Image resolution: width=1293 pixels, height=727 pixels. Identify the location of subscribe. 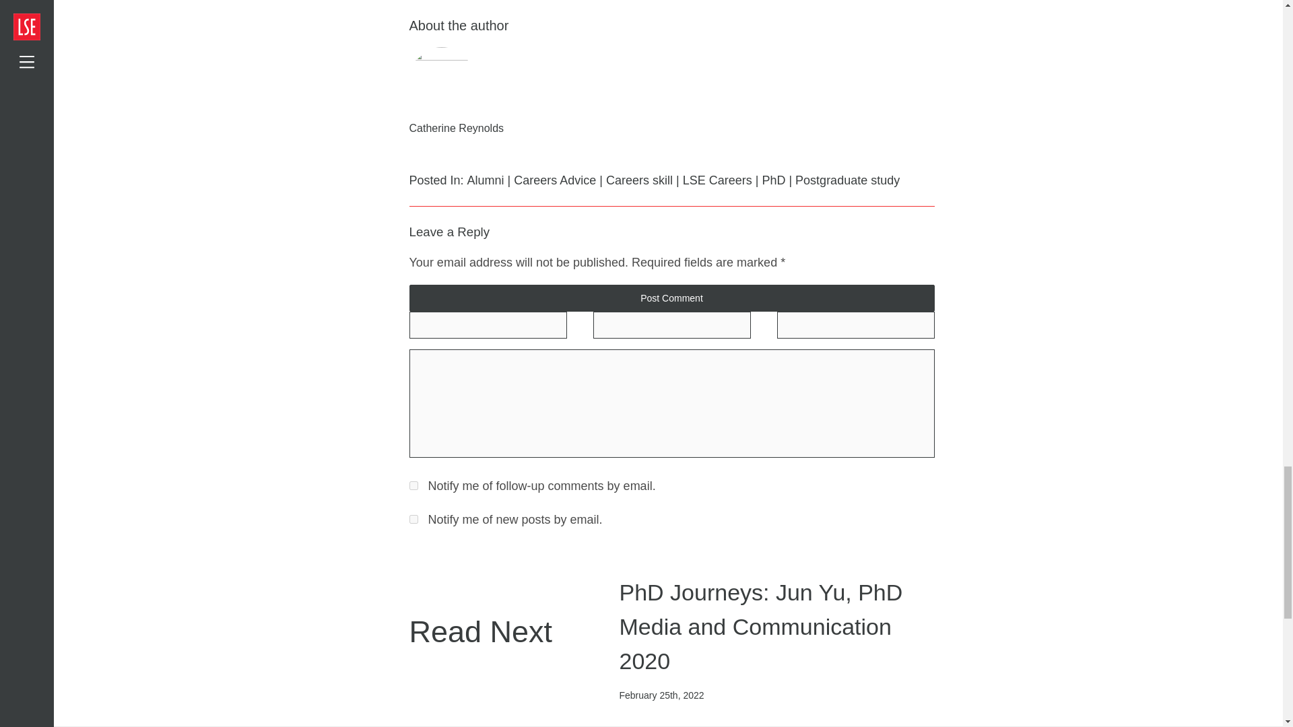
(413, 518).